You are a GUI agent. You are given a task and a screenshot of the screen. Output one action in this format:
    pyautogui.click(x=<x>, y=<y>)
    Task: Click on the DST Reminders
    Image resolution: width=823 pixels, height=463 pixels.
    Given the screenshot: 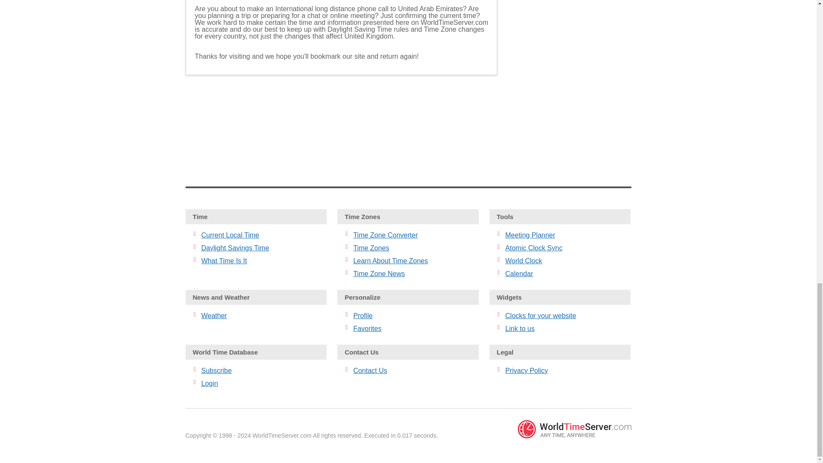 What is the action you would take?
    pyautogui.click(x=341, y=121)
    